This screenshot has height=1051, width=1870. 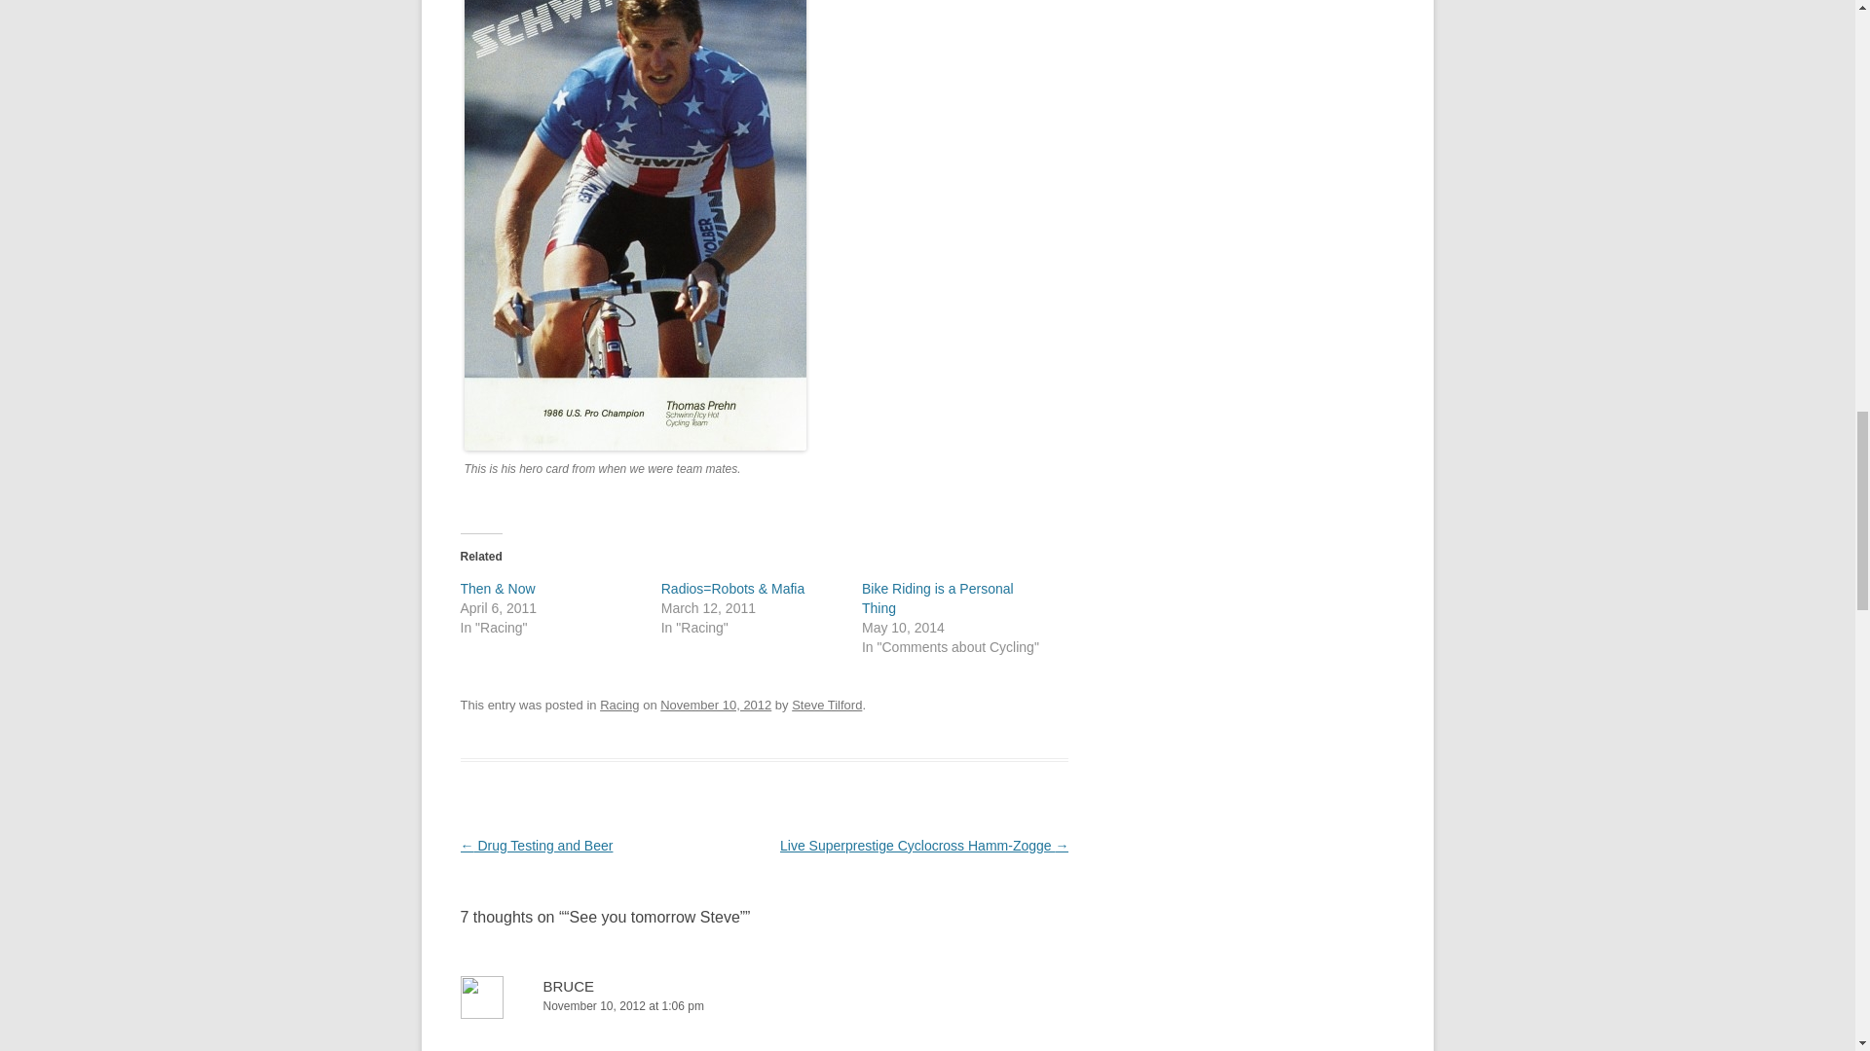 I want to click on 10:47 am, so click(x=715, y=705).